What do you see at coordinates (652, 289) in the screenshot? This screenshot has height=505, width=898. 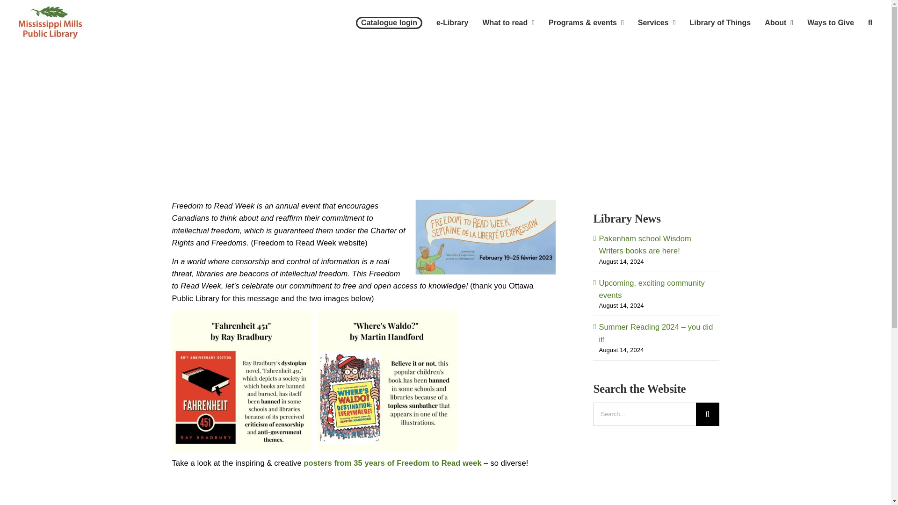 I see `Upcoming, exciting community events` at bounding box center [652, 289].